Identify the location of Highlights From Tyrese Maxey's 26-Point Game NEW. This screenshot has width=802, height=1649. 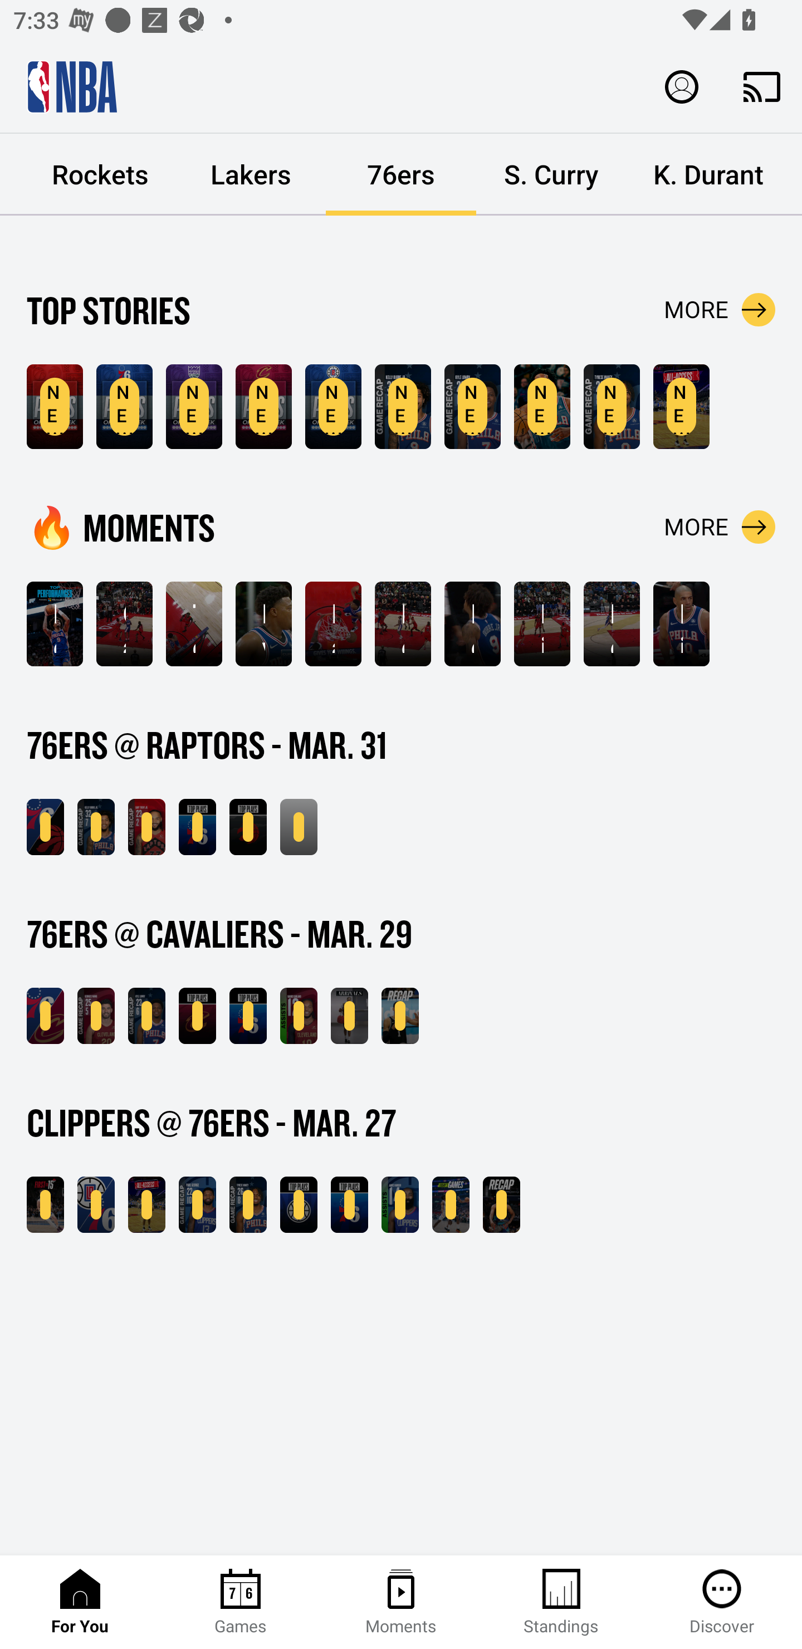
(612, 407).